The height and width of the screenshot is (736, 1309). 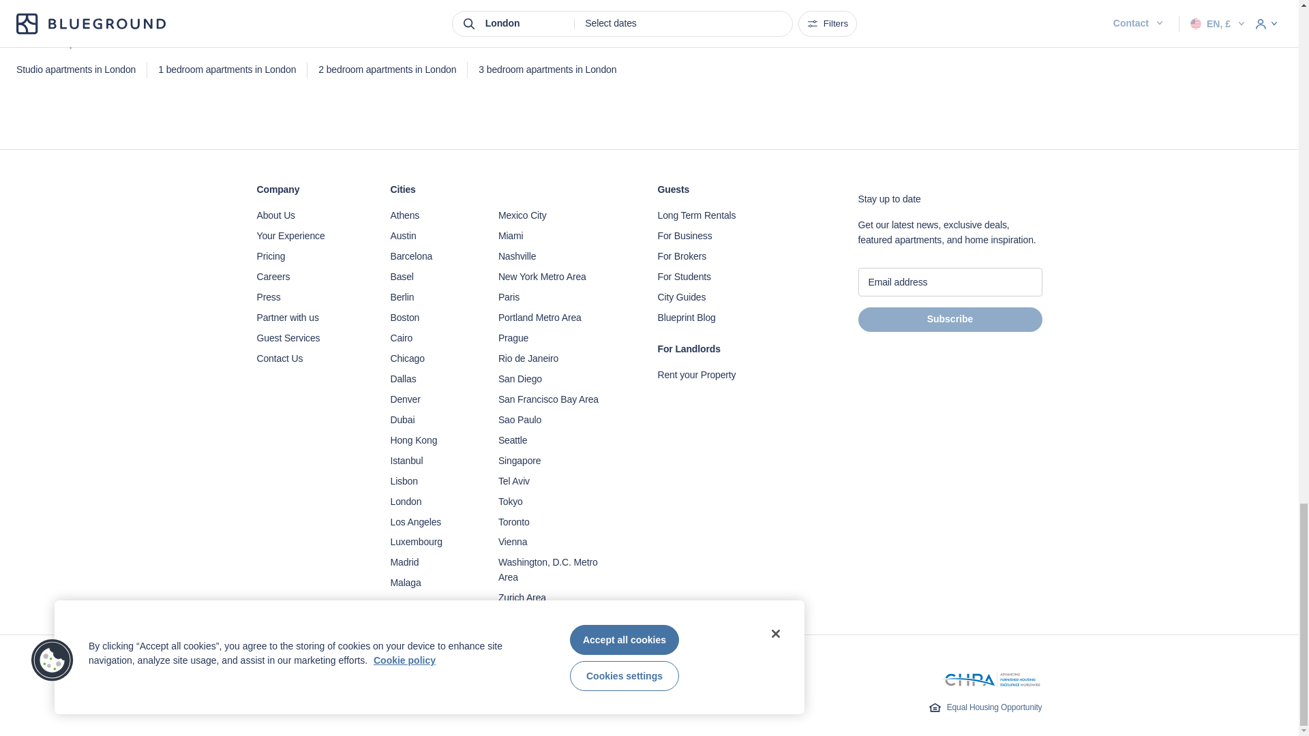 What do you see at coordinates (310, 318) in the screenshot?
I see `Partner with us` at bounding box center [310, 318].